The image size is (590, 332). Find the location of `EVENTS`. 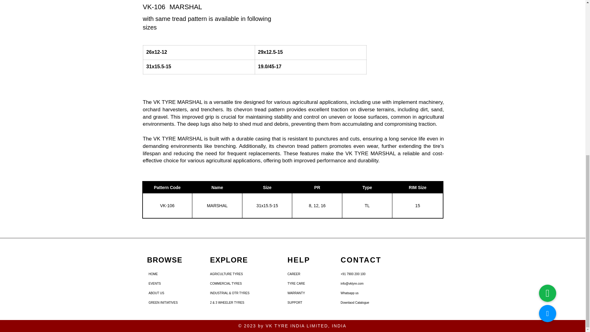

EVENTS is located at coordinates (165, 283).